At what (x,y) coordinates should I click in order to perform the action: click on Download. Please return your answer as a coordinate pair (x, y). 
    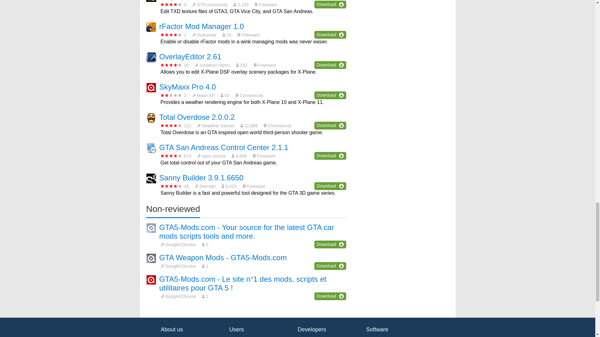
    Looking at the image, I should click on (330, 95).